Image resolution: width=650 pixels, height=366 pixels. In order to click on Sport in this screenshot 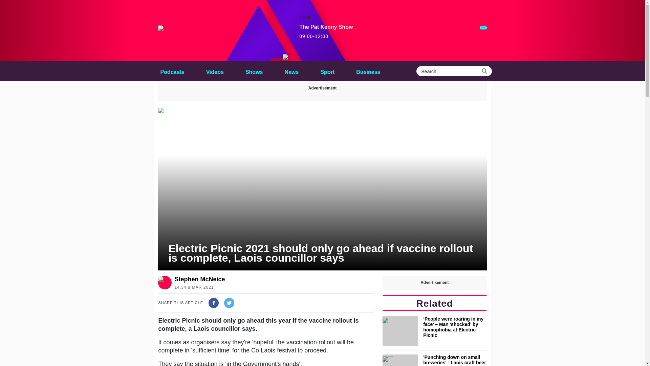, I will do `click(327, 71)`.